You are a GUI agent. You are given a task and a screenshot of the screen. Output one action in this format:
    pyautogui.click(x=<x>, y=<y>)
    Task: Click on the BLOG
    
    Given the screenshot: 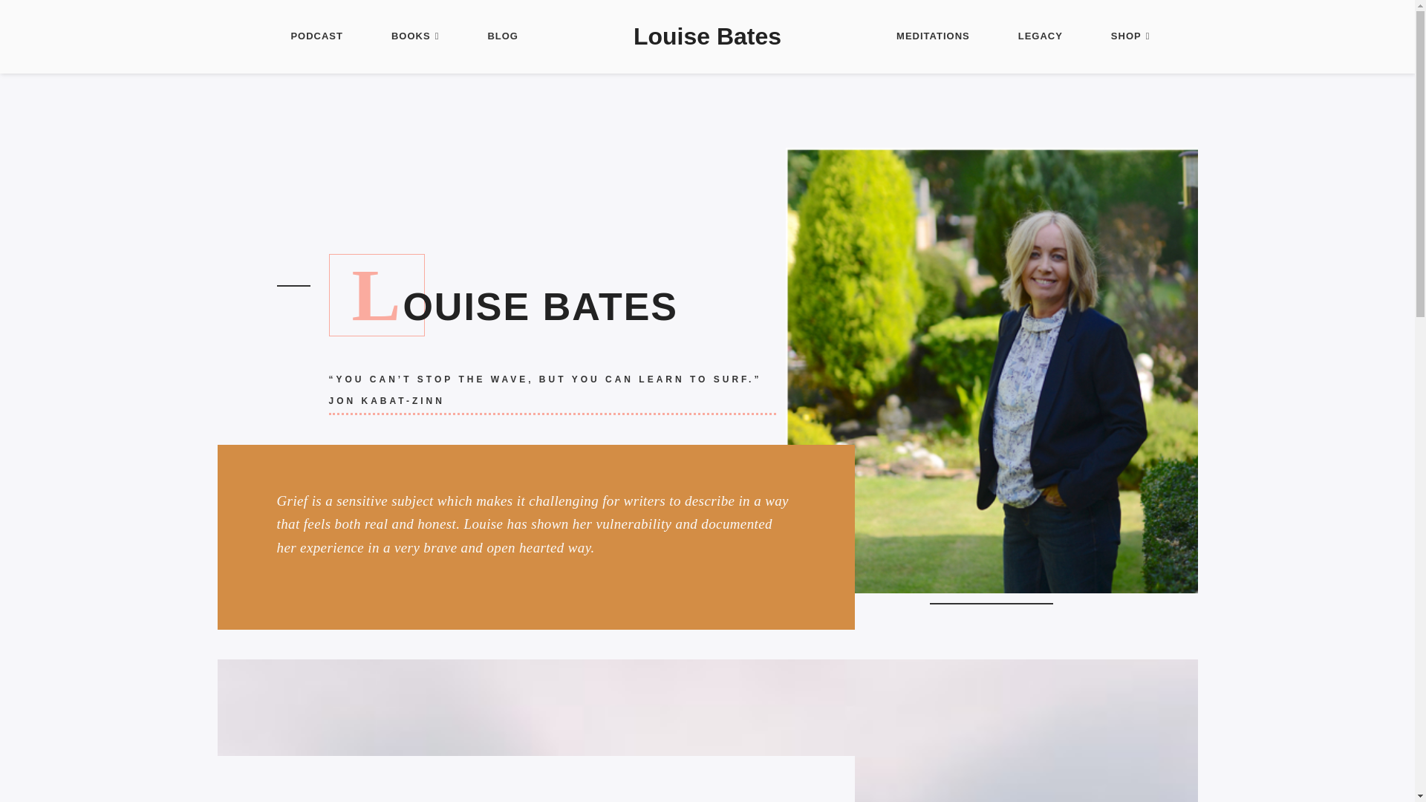 What is the action you would take?
    pyautogui.click(x=503, y=37)
    